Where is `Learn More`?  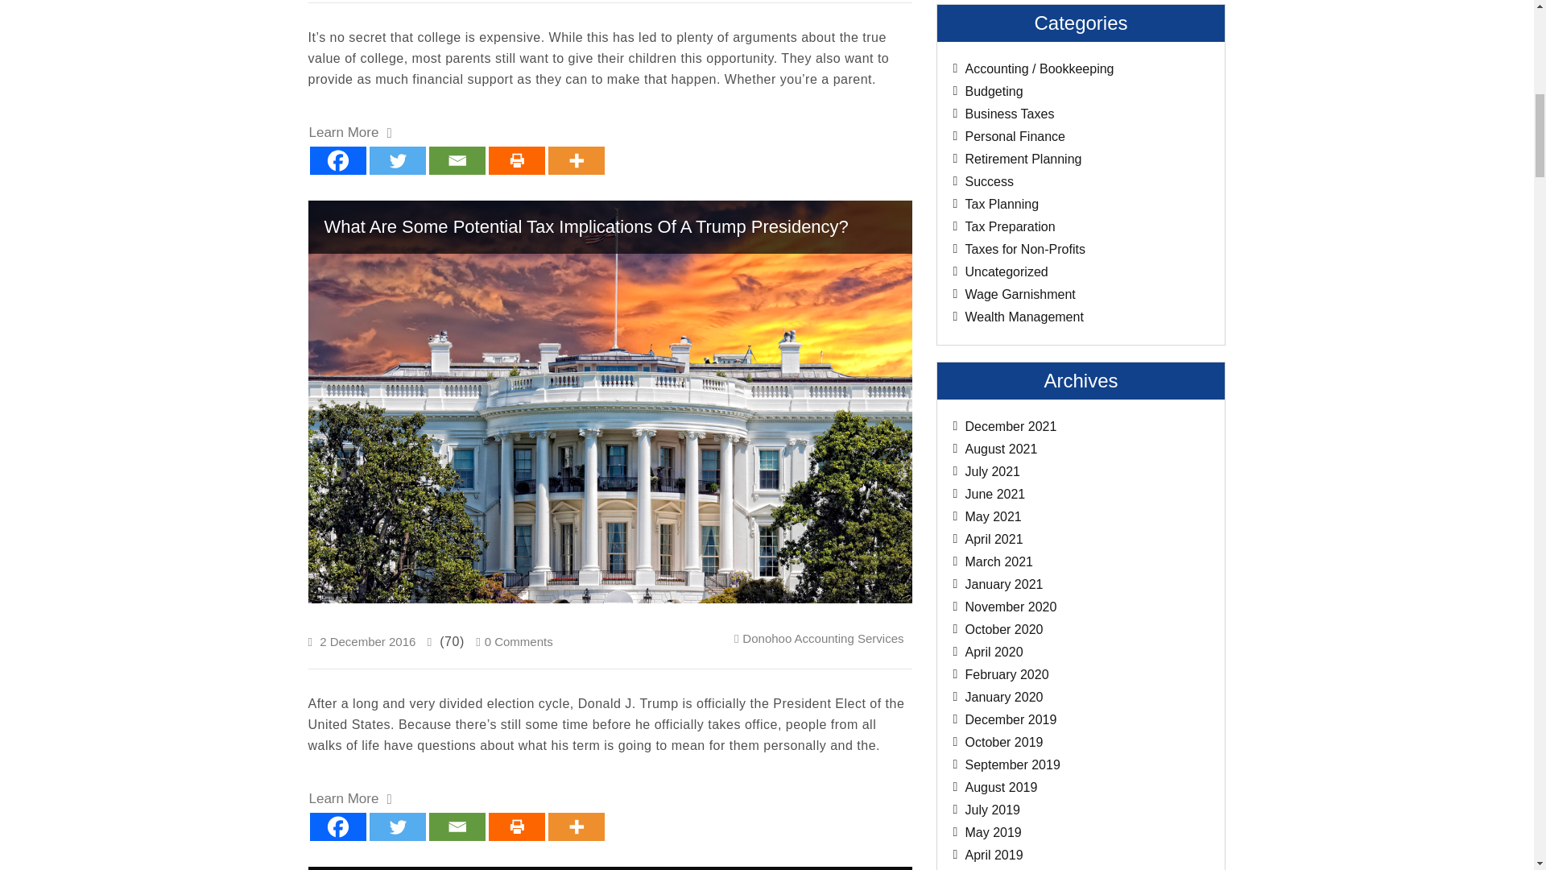
Learn More is located at coordinates (351, 799).